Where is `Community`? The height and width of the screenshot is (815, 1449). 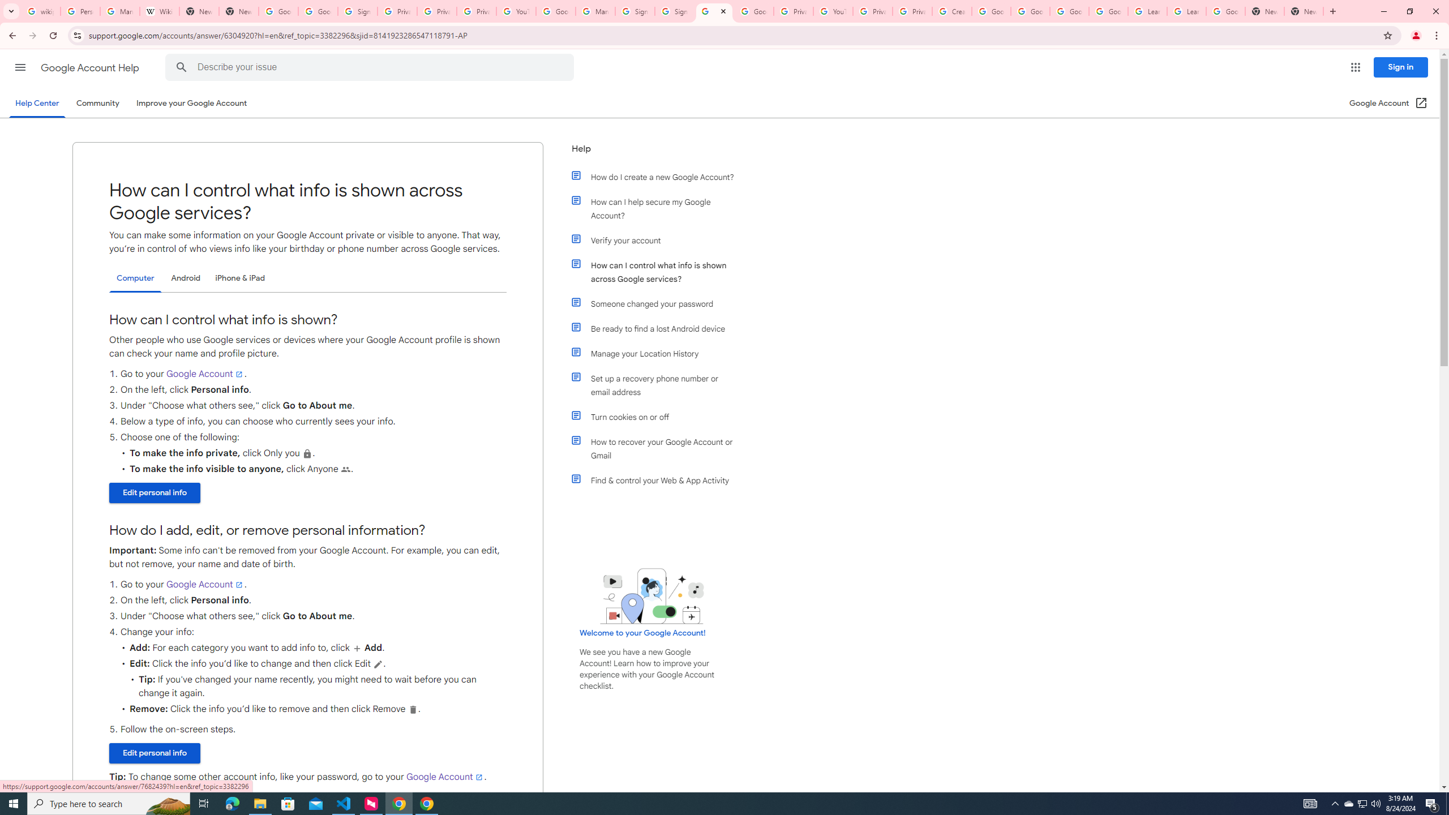
Community is located at coordinates (97, 103).